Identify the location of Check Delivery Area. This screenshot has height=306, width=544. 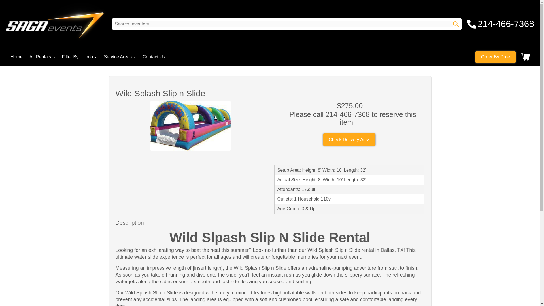
(349, 139).